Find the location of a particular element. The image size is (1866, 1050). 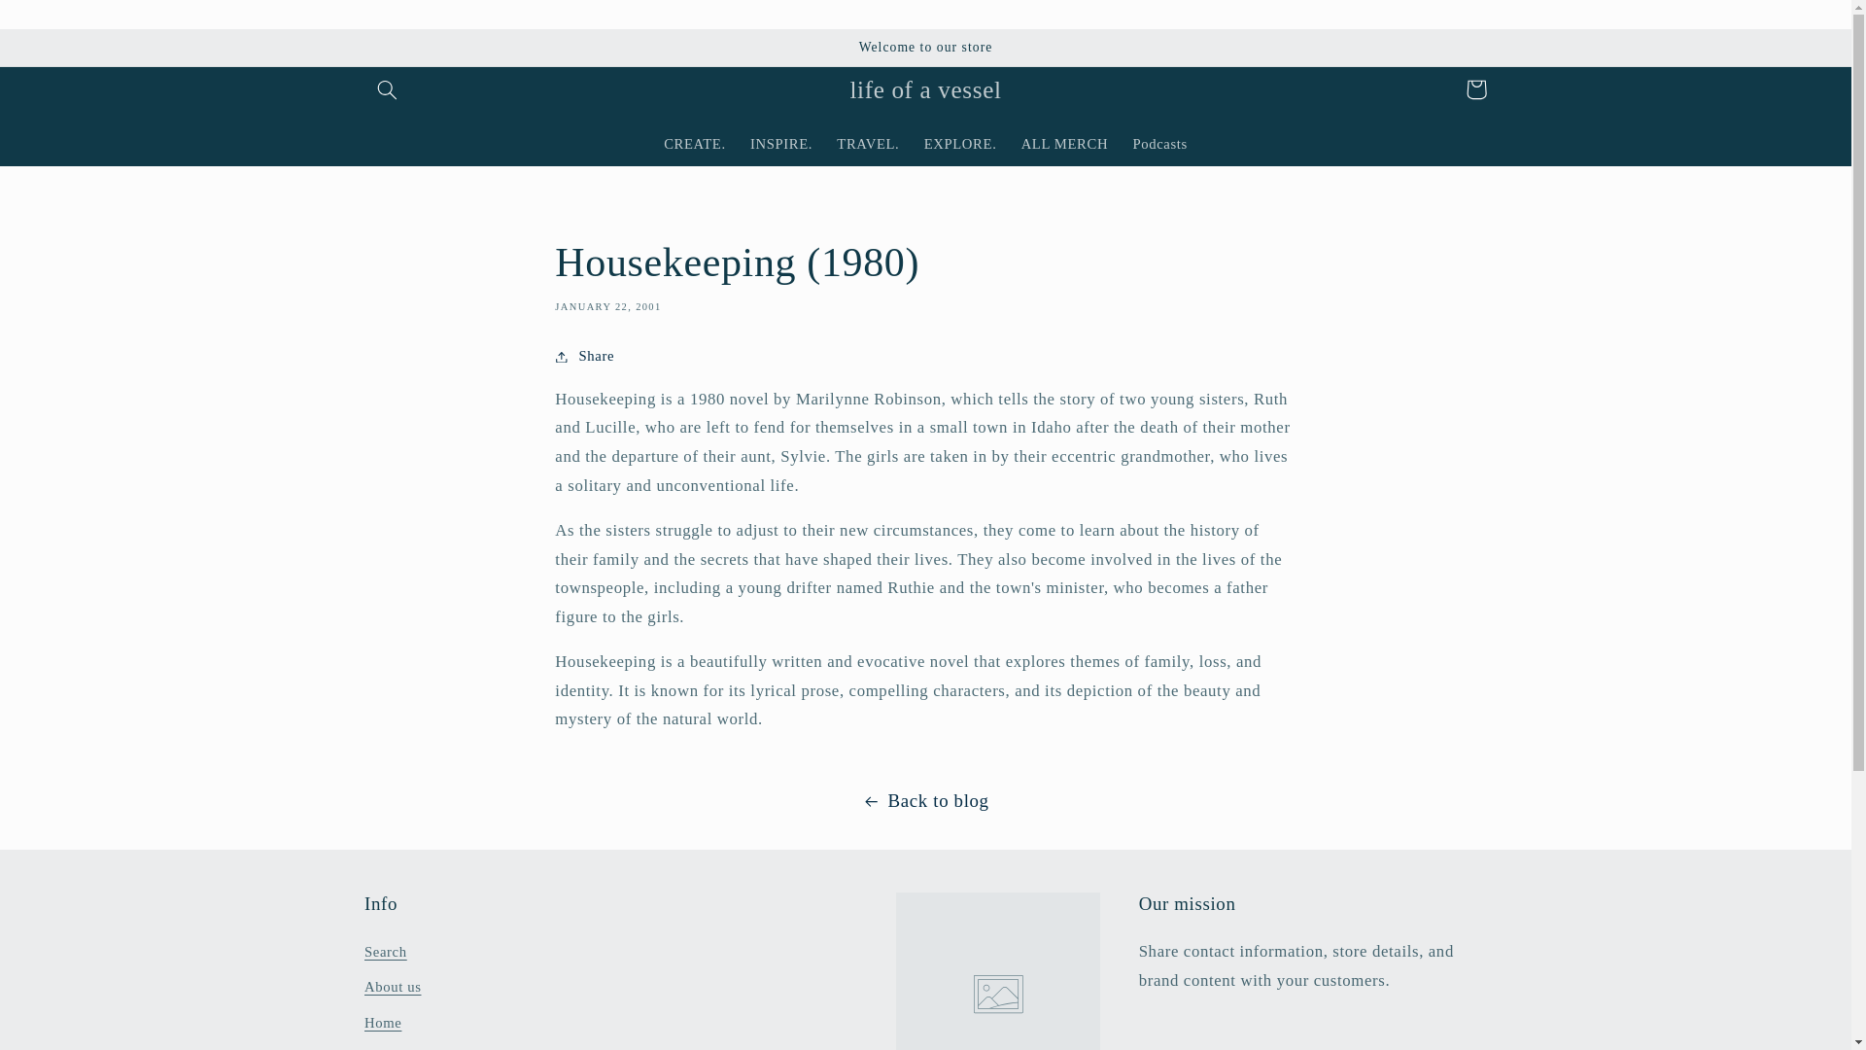

life of a vessel is located at coordinates (925, 89).